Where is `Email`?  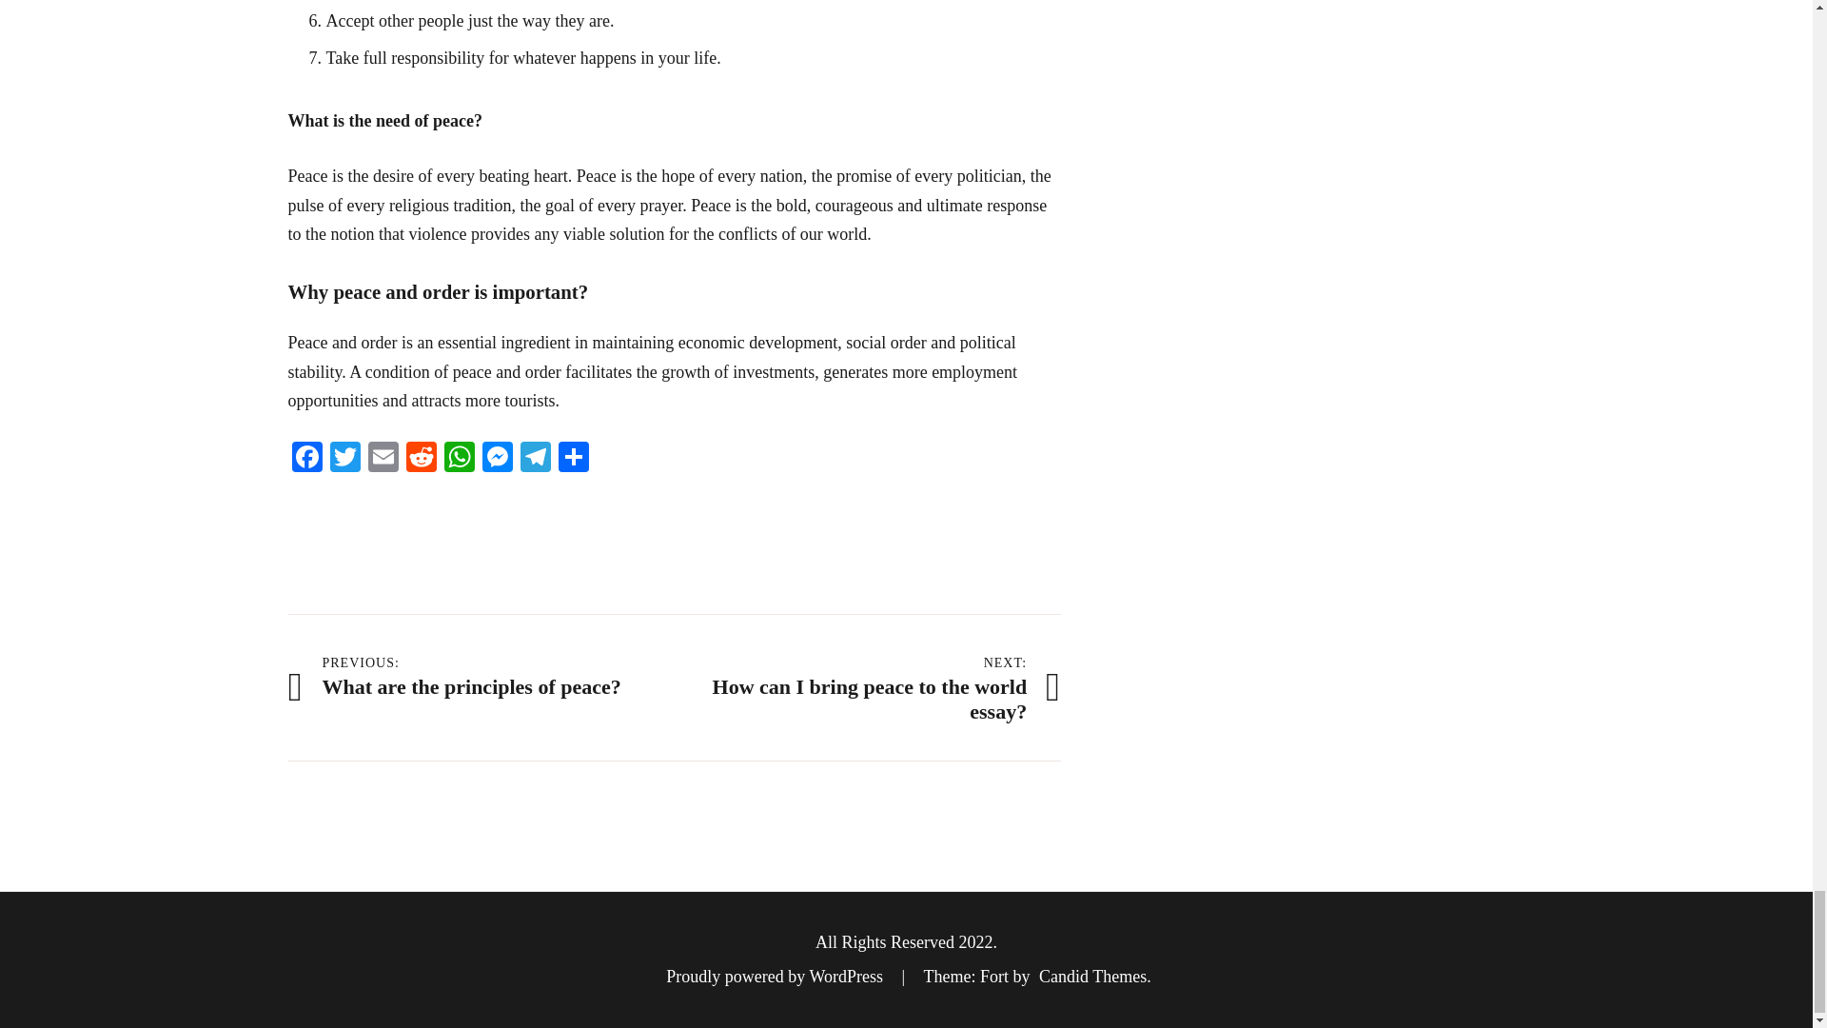
Email is located at coordinates (421, 459).